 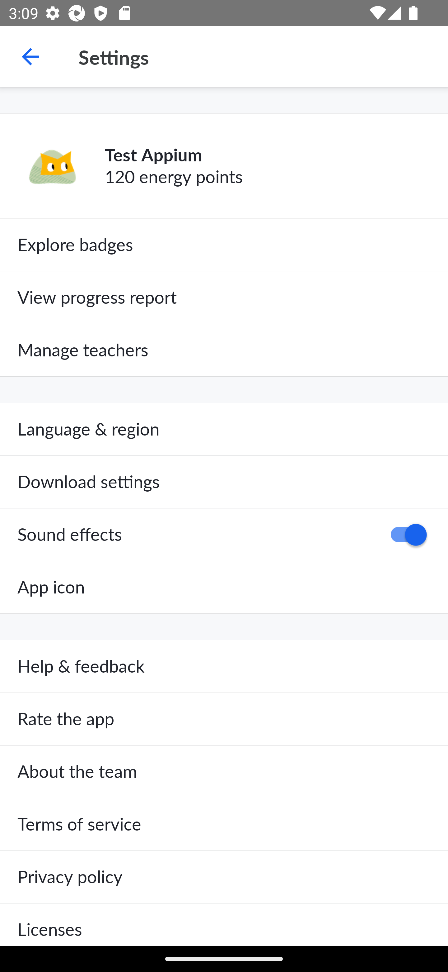 What do you see at coordinates (224, 877) in the screenshot?
I see `Privacy policy` at bounding box center [224, 877].